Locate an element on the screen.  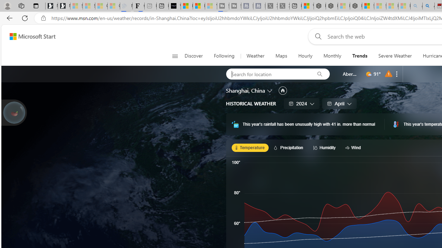
Join us in planting real trees to help our planet! is located at coordinates (14, 112).